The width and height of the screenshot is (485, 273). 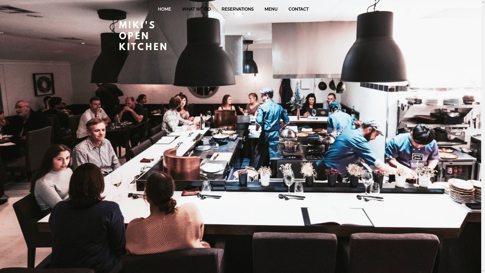 What do you see at coordinates (196, 9) in the screenshot?
I see `WHAT WE DO` at bounding box center [196, 9].